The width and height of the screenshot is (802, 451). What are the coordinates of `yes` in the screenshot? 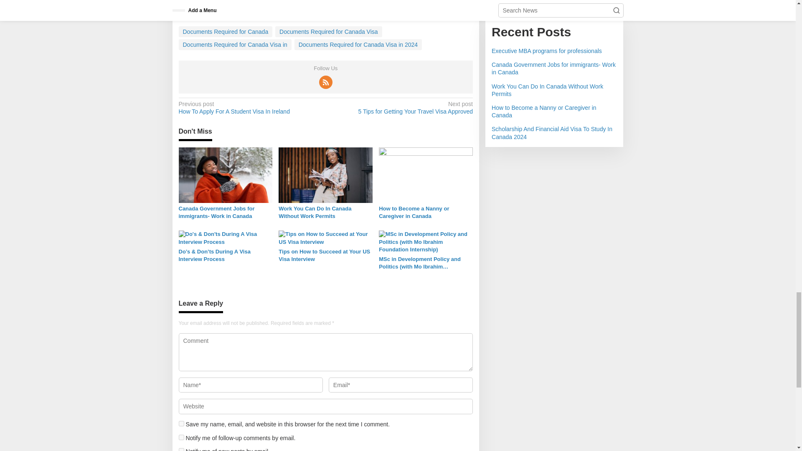 It's located at (181, 423).